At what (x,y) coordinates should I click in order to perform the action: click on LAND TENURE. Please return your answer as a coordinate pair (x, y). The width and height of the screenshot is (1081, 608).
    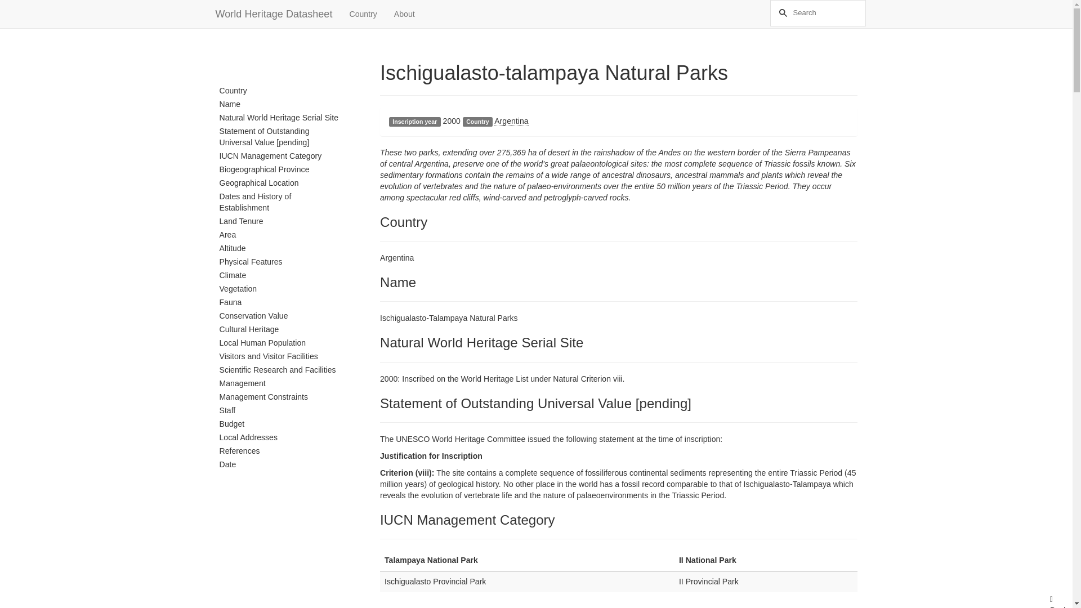
    Looking at the image, I should click on (280, 222).